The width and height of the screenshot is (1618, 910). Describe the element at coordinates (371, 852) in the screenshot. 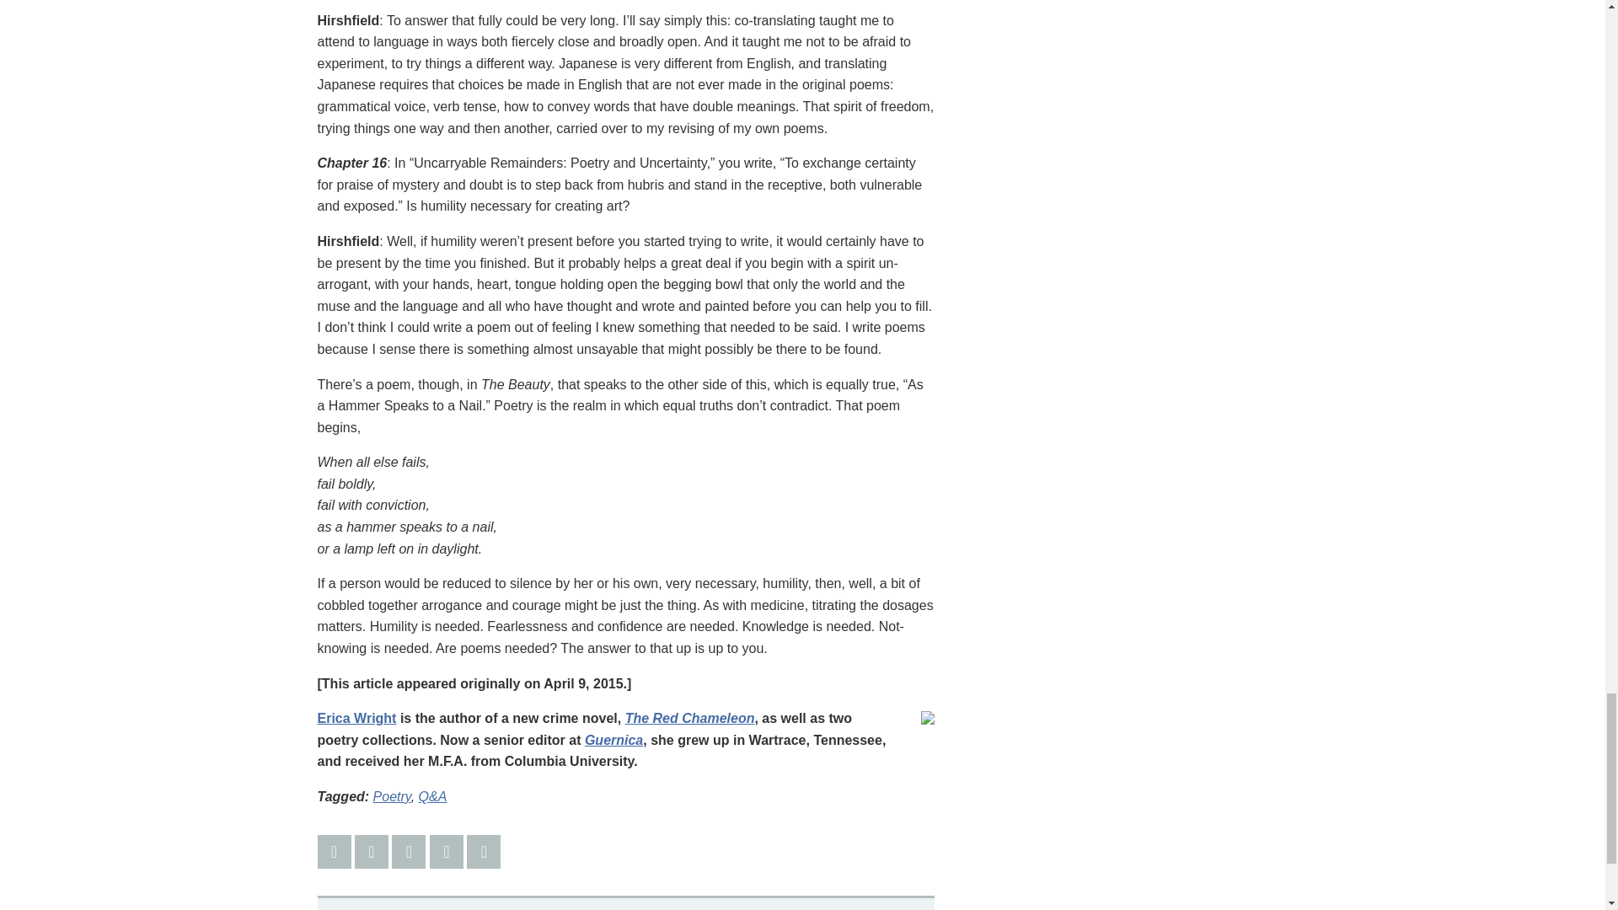

I see `Tweet` at that location.